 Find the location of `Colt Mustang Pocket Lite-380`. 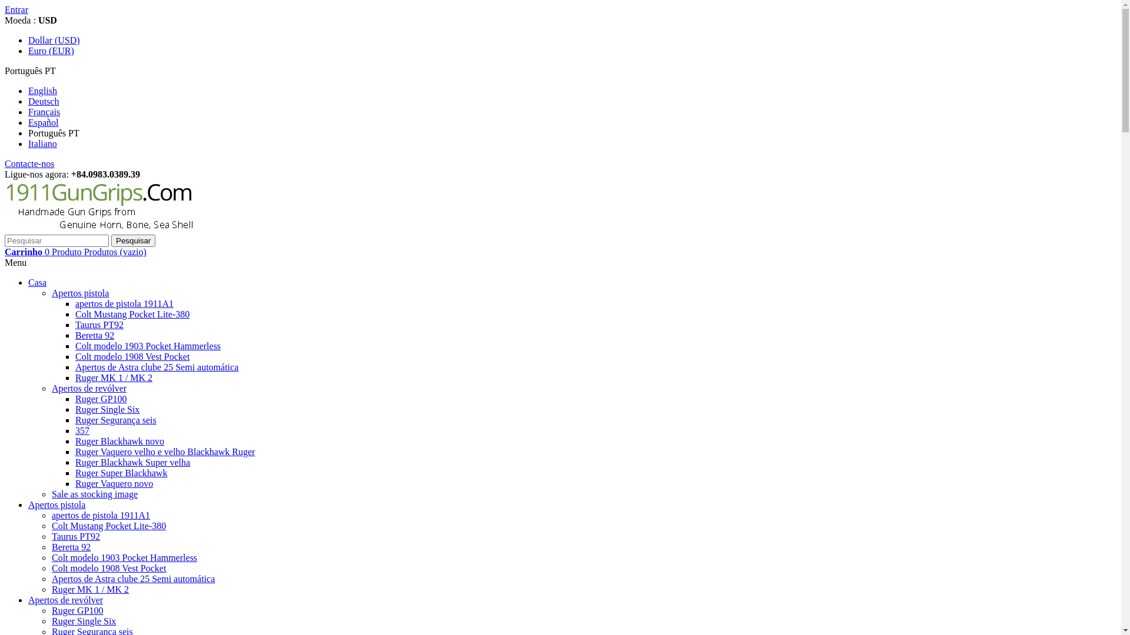

Colt Mustang Pocket Lite-380 is located at coordinates (109, 526).